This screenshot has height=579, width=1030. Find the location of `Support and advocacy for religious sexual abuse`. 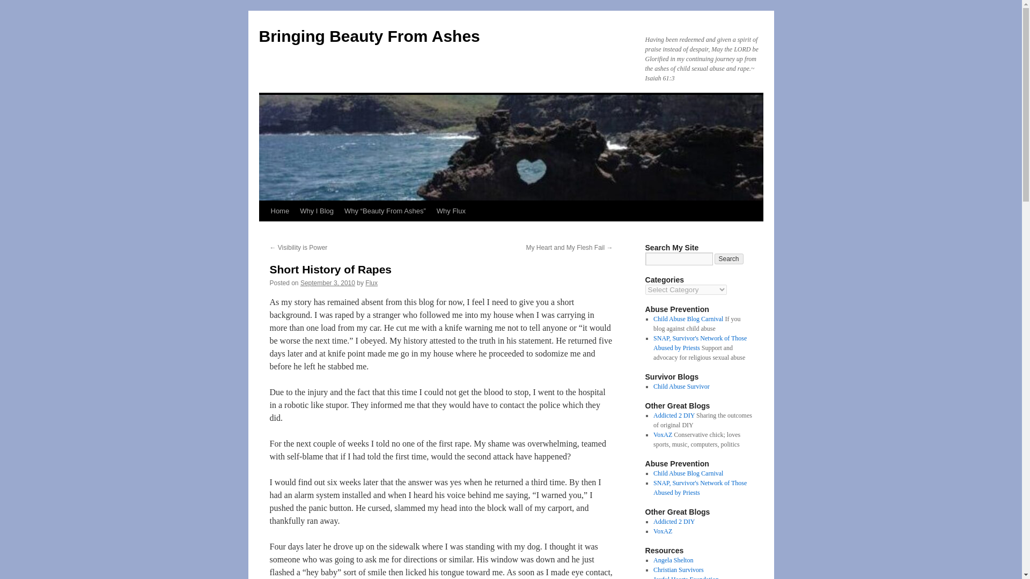

Support and advocacy for religious sexual abuse is located at coordinates (700, 343).